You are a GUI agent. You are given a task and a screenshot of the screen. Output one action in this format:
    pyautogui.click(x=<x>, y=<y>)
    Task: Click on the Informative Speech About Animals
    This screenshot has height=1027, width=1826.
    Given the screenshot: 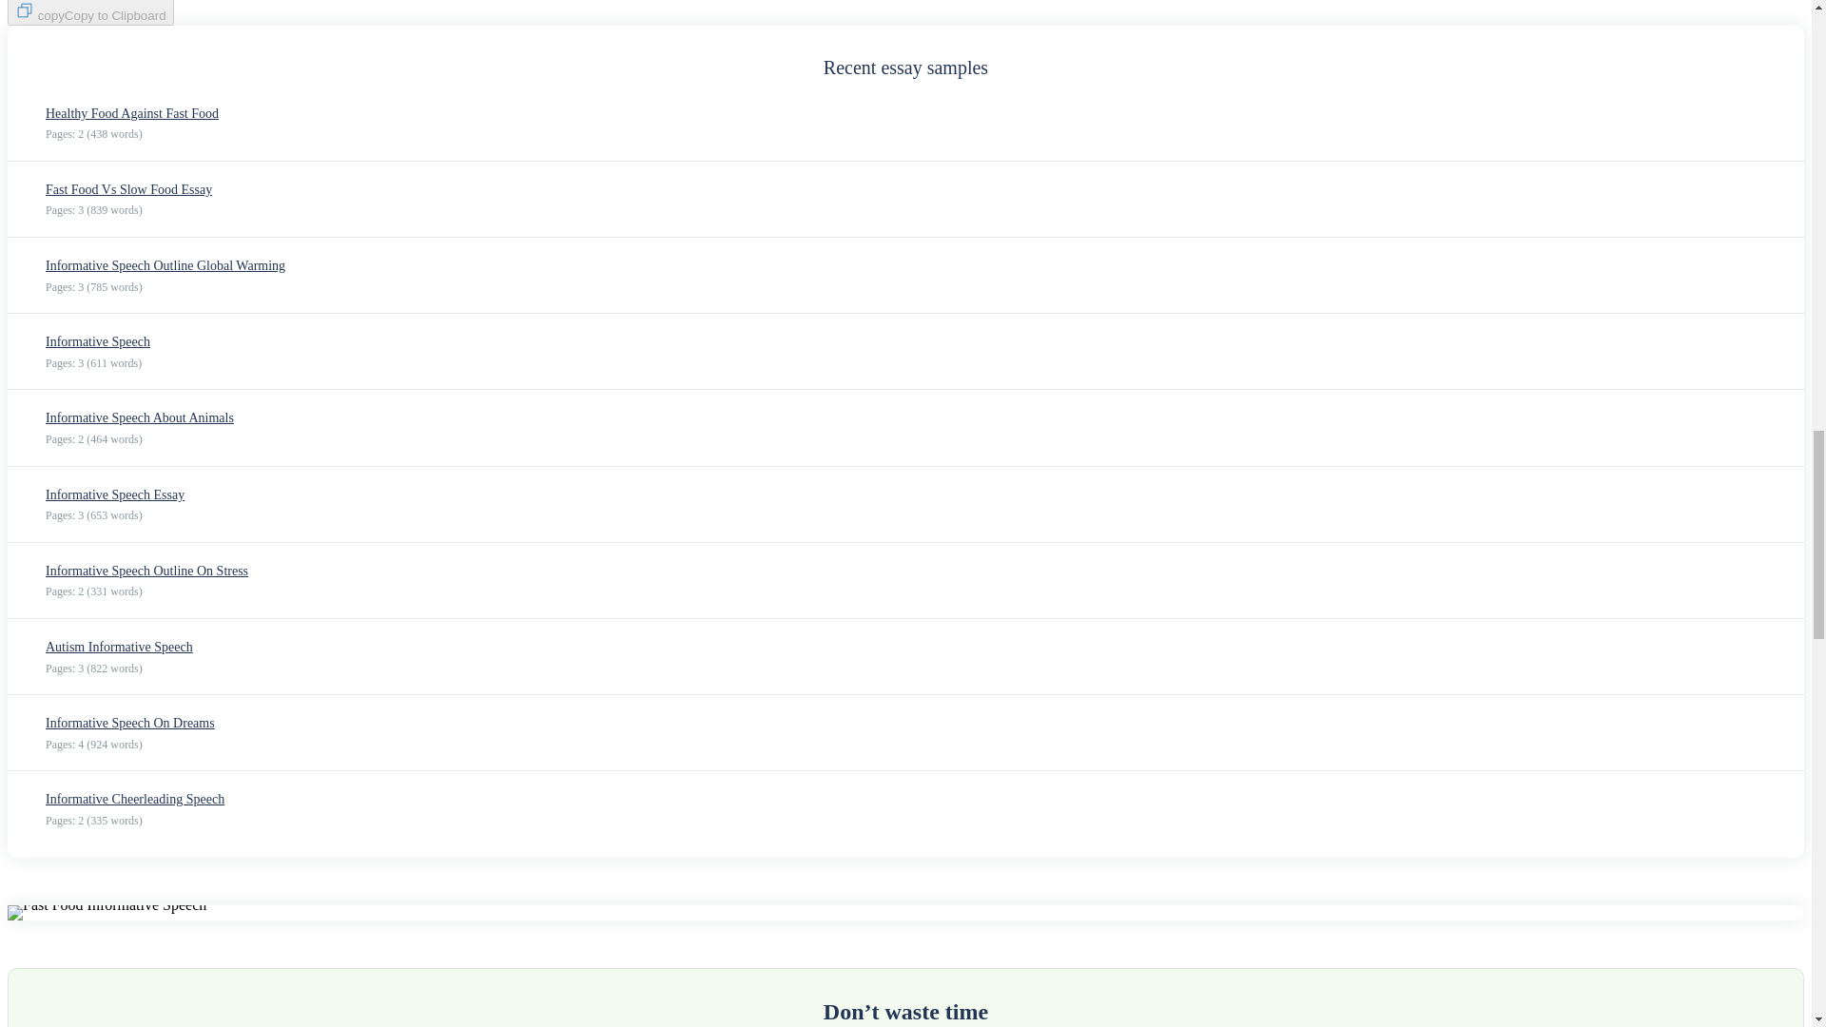 What is the action you would take?
    pyautogui.click(x=139, y=418)
    